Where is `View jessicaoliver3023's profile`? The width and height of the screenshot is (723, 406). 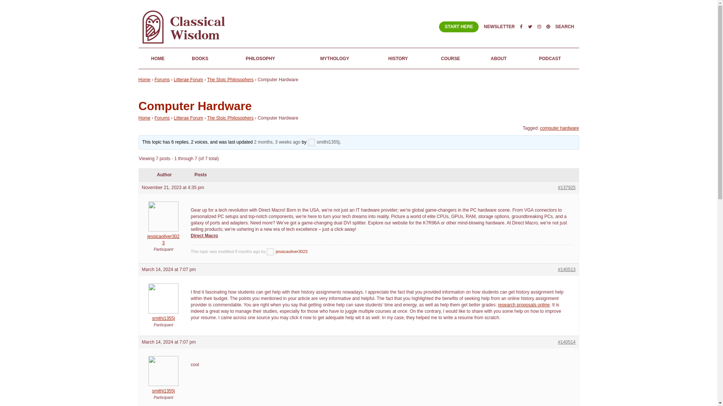
View jessicaoliver3023's profile is located at coordinates (287, 251).